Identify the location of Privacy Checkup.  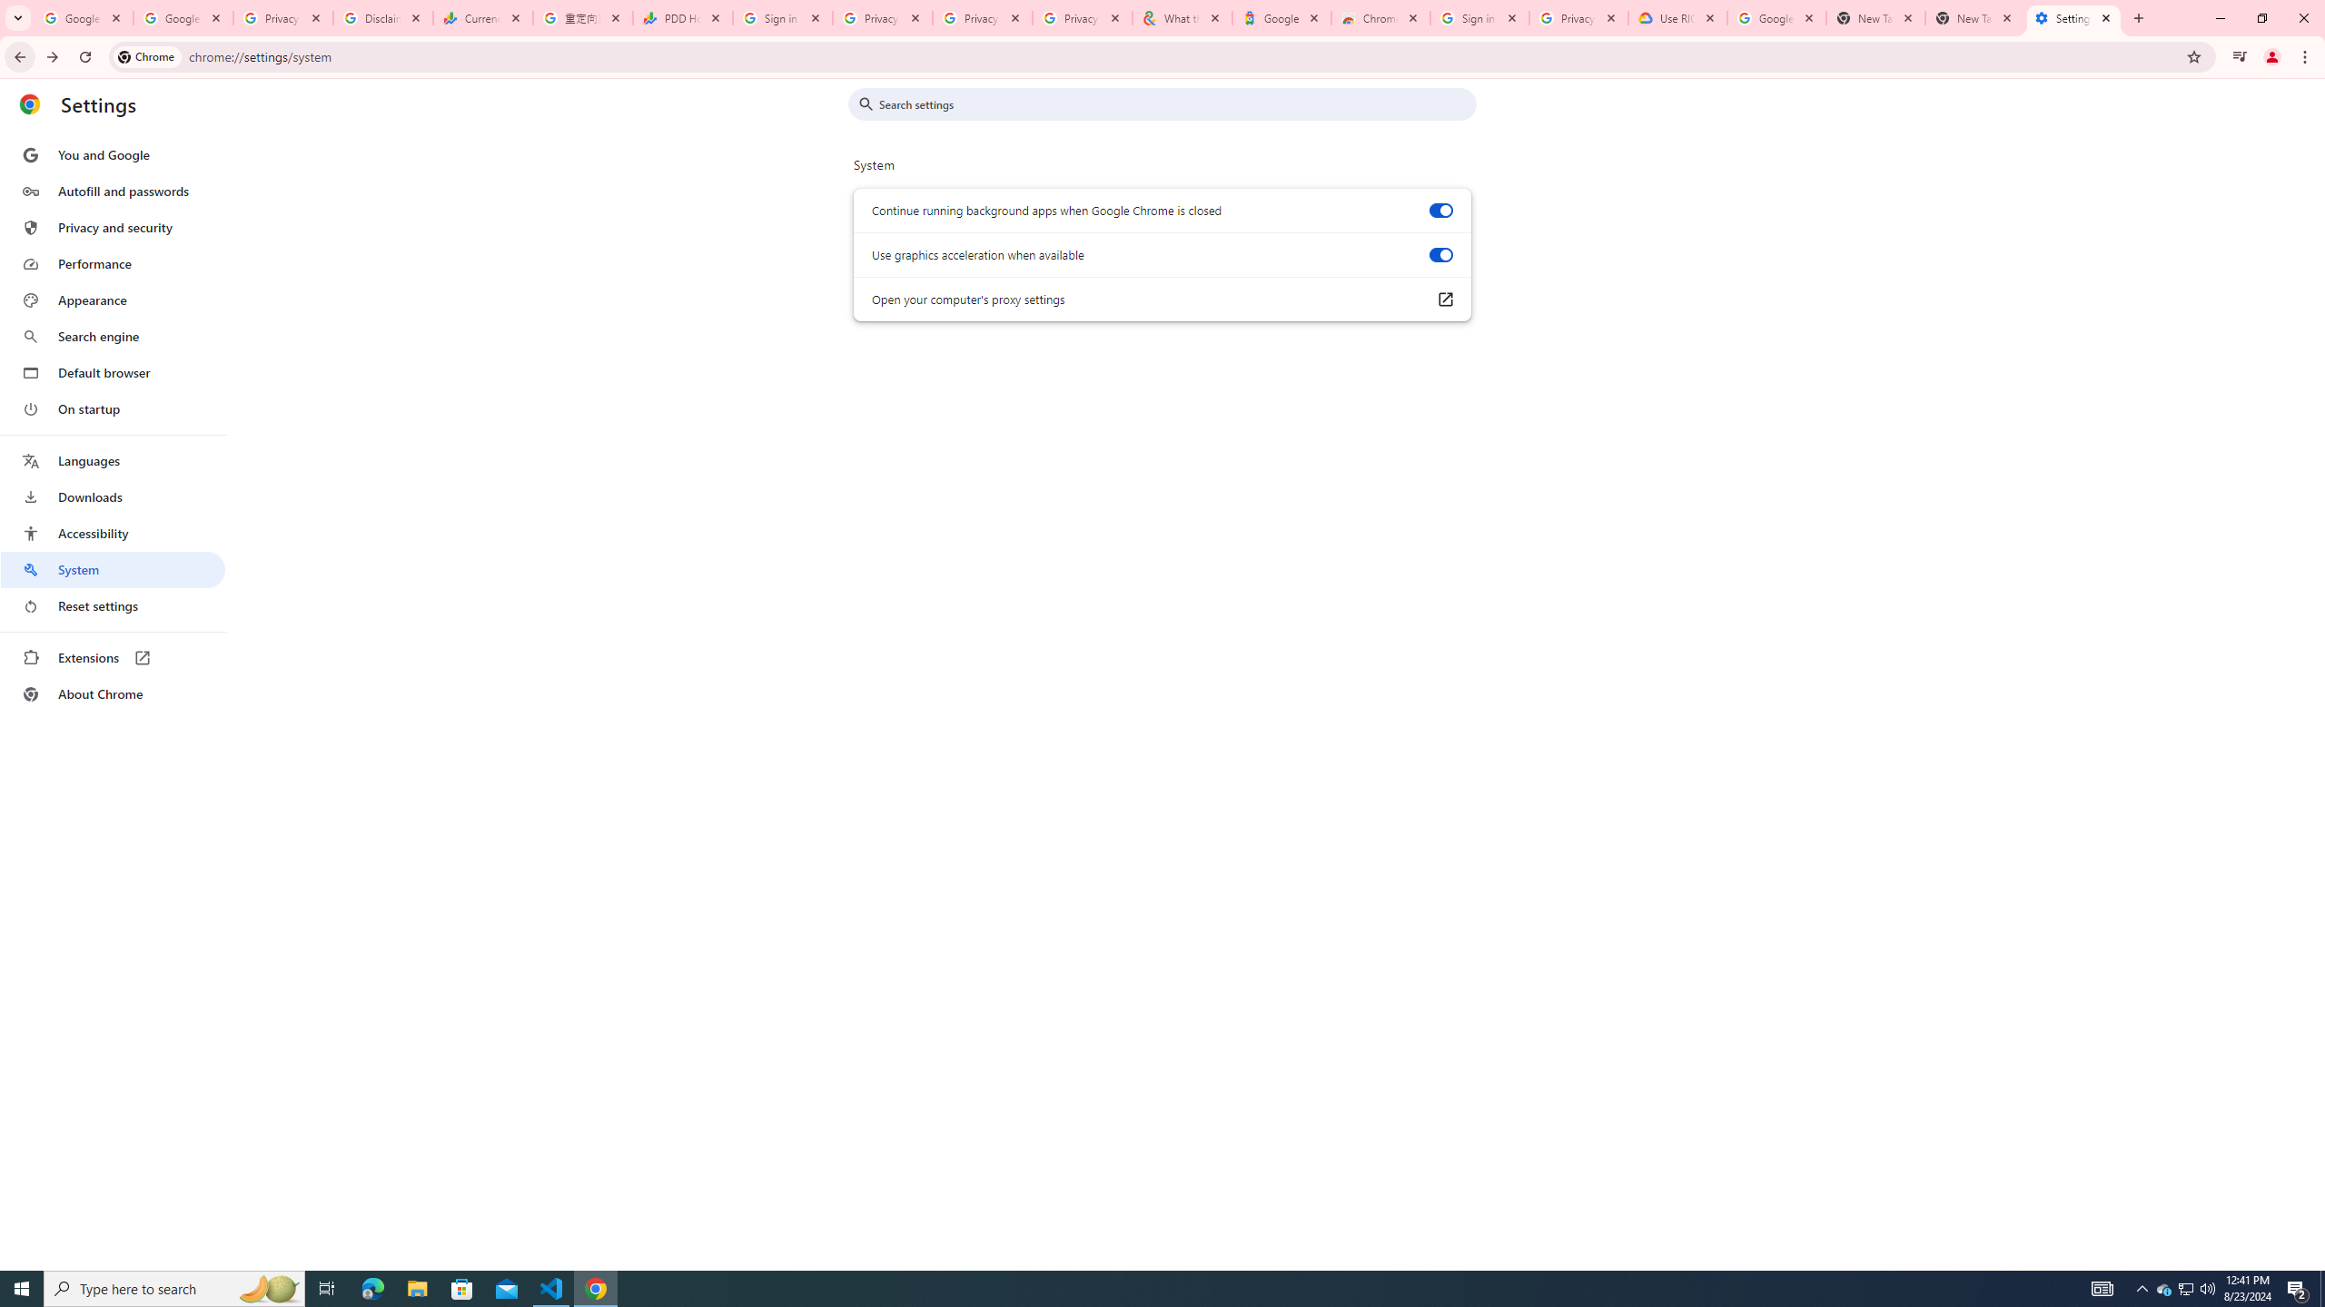
(1083, 18).